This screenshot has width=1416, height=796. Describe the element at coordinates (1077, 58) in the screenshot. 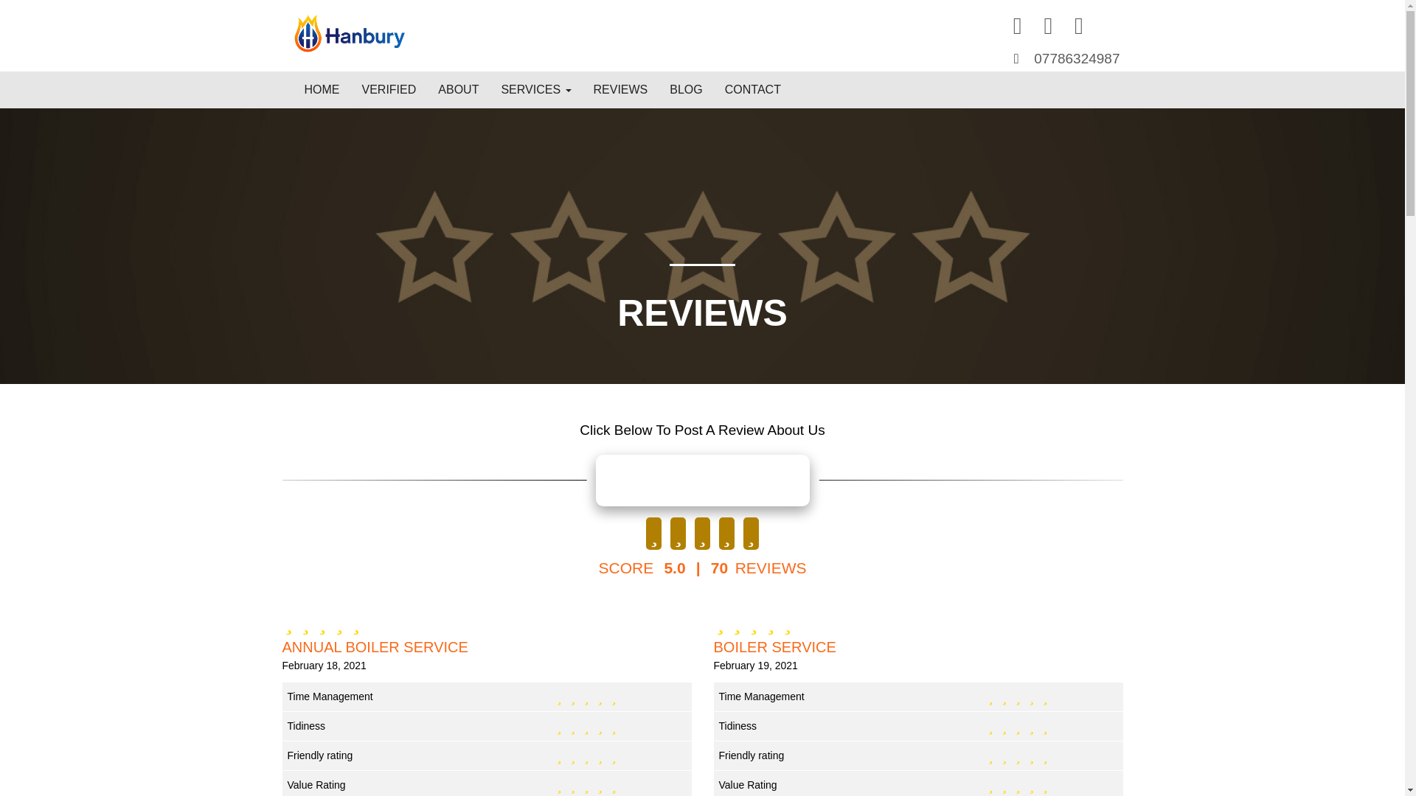

I see `07786324987` at that location.